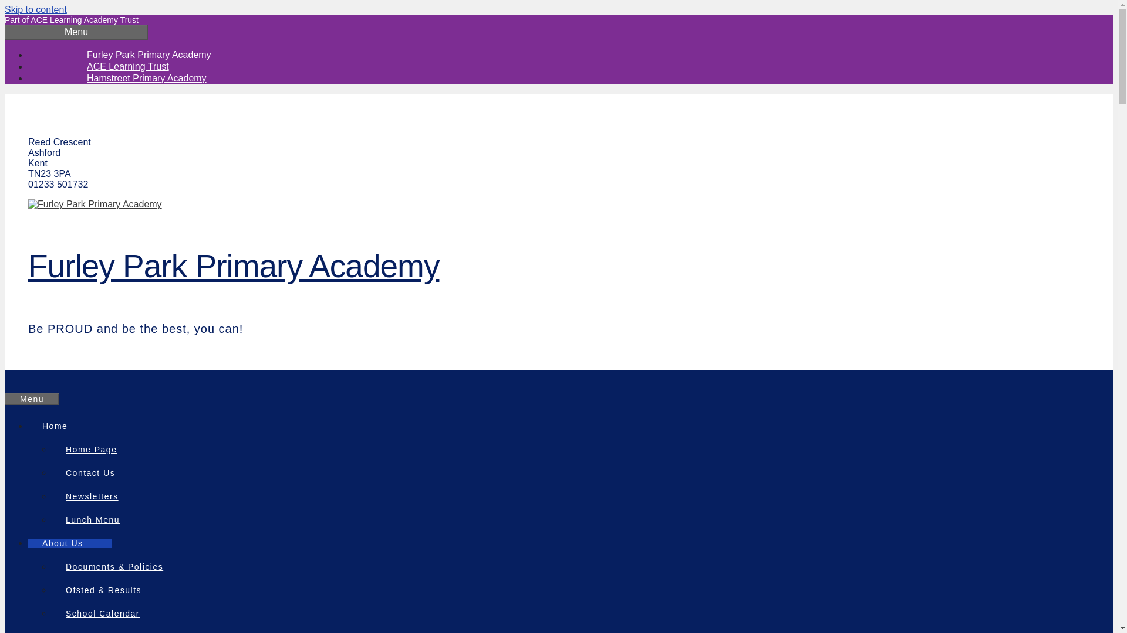 The height and width of the screenshot is (633, 1127). I want to click on Contact Us, so click(90, 472).